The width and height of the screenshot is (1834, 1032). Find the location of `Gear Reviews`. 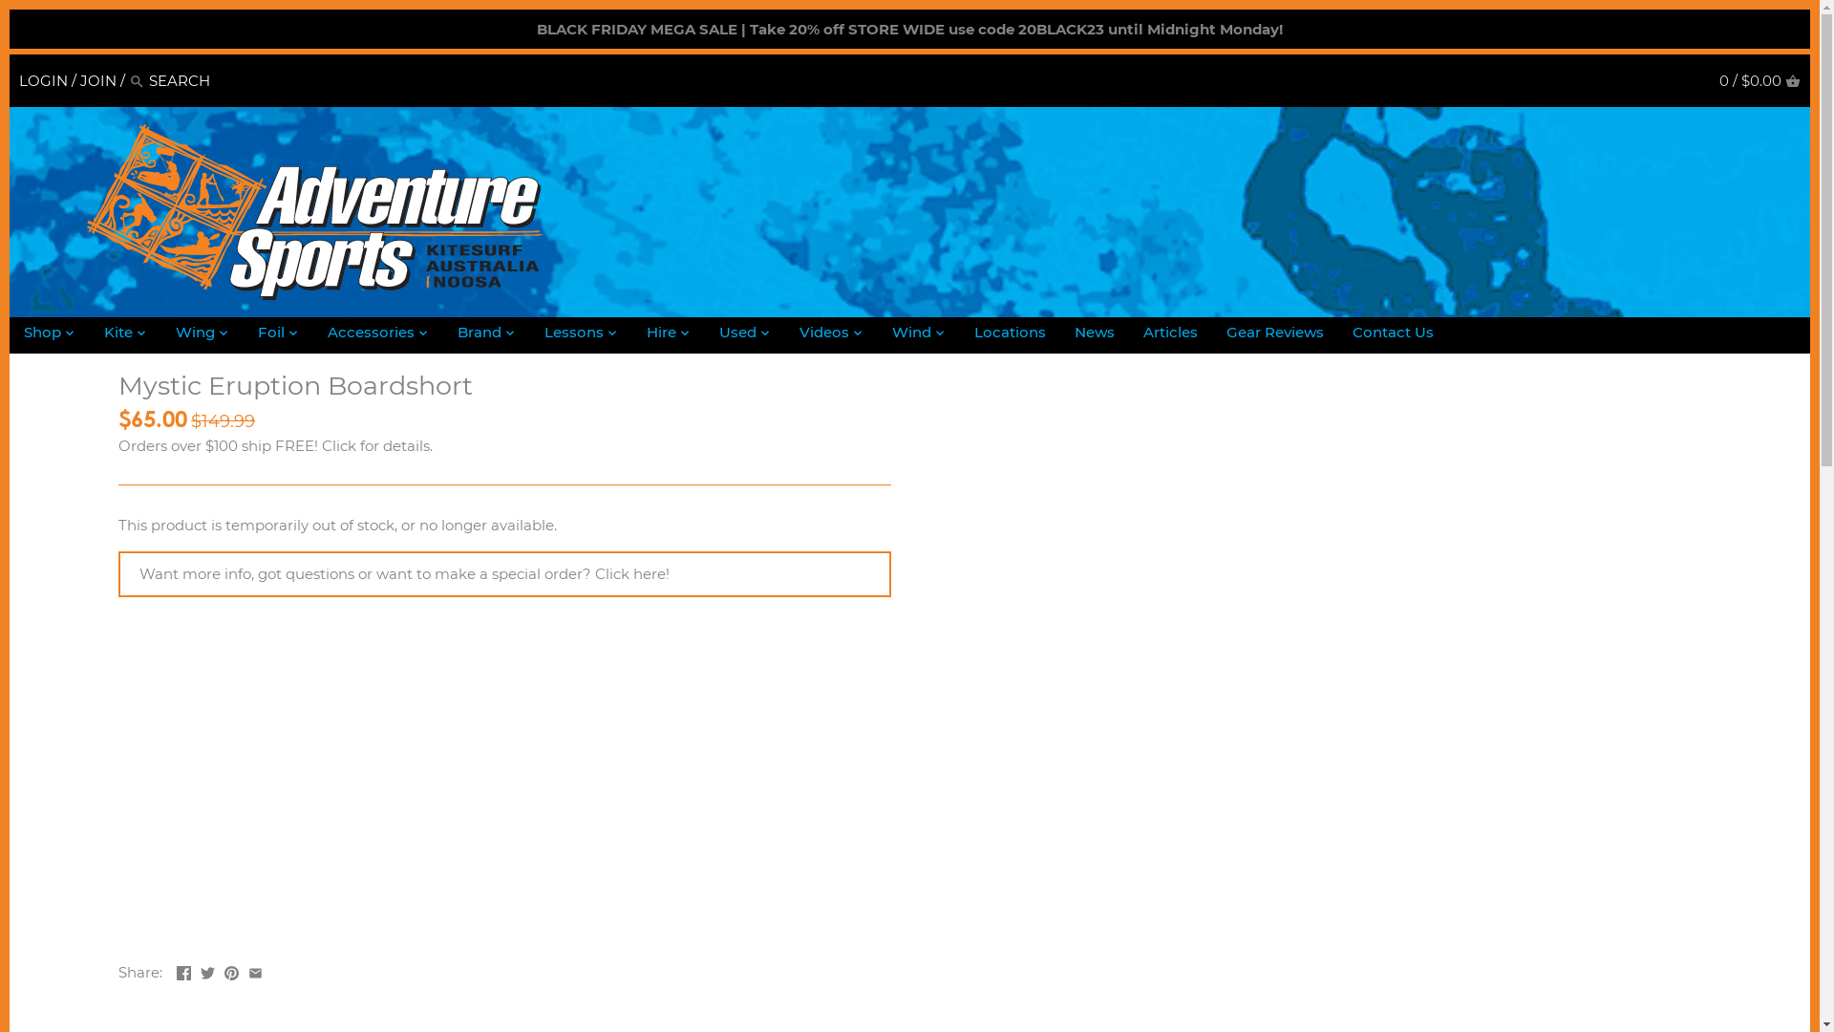

Gear Reviews is located at coordinates (1275, 335).